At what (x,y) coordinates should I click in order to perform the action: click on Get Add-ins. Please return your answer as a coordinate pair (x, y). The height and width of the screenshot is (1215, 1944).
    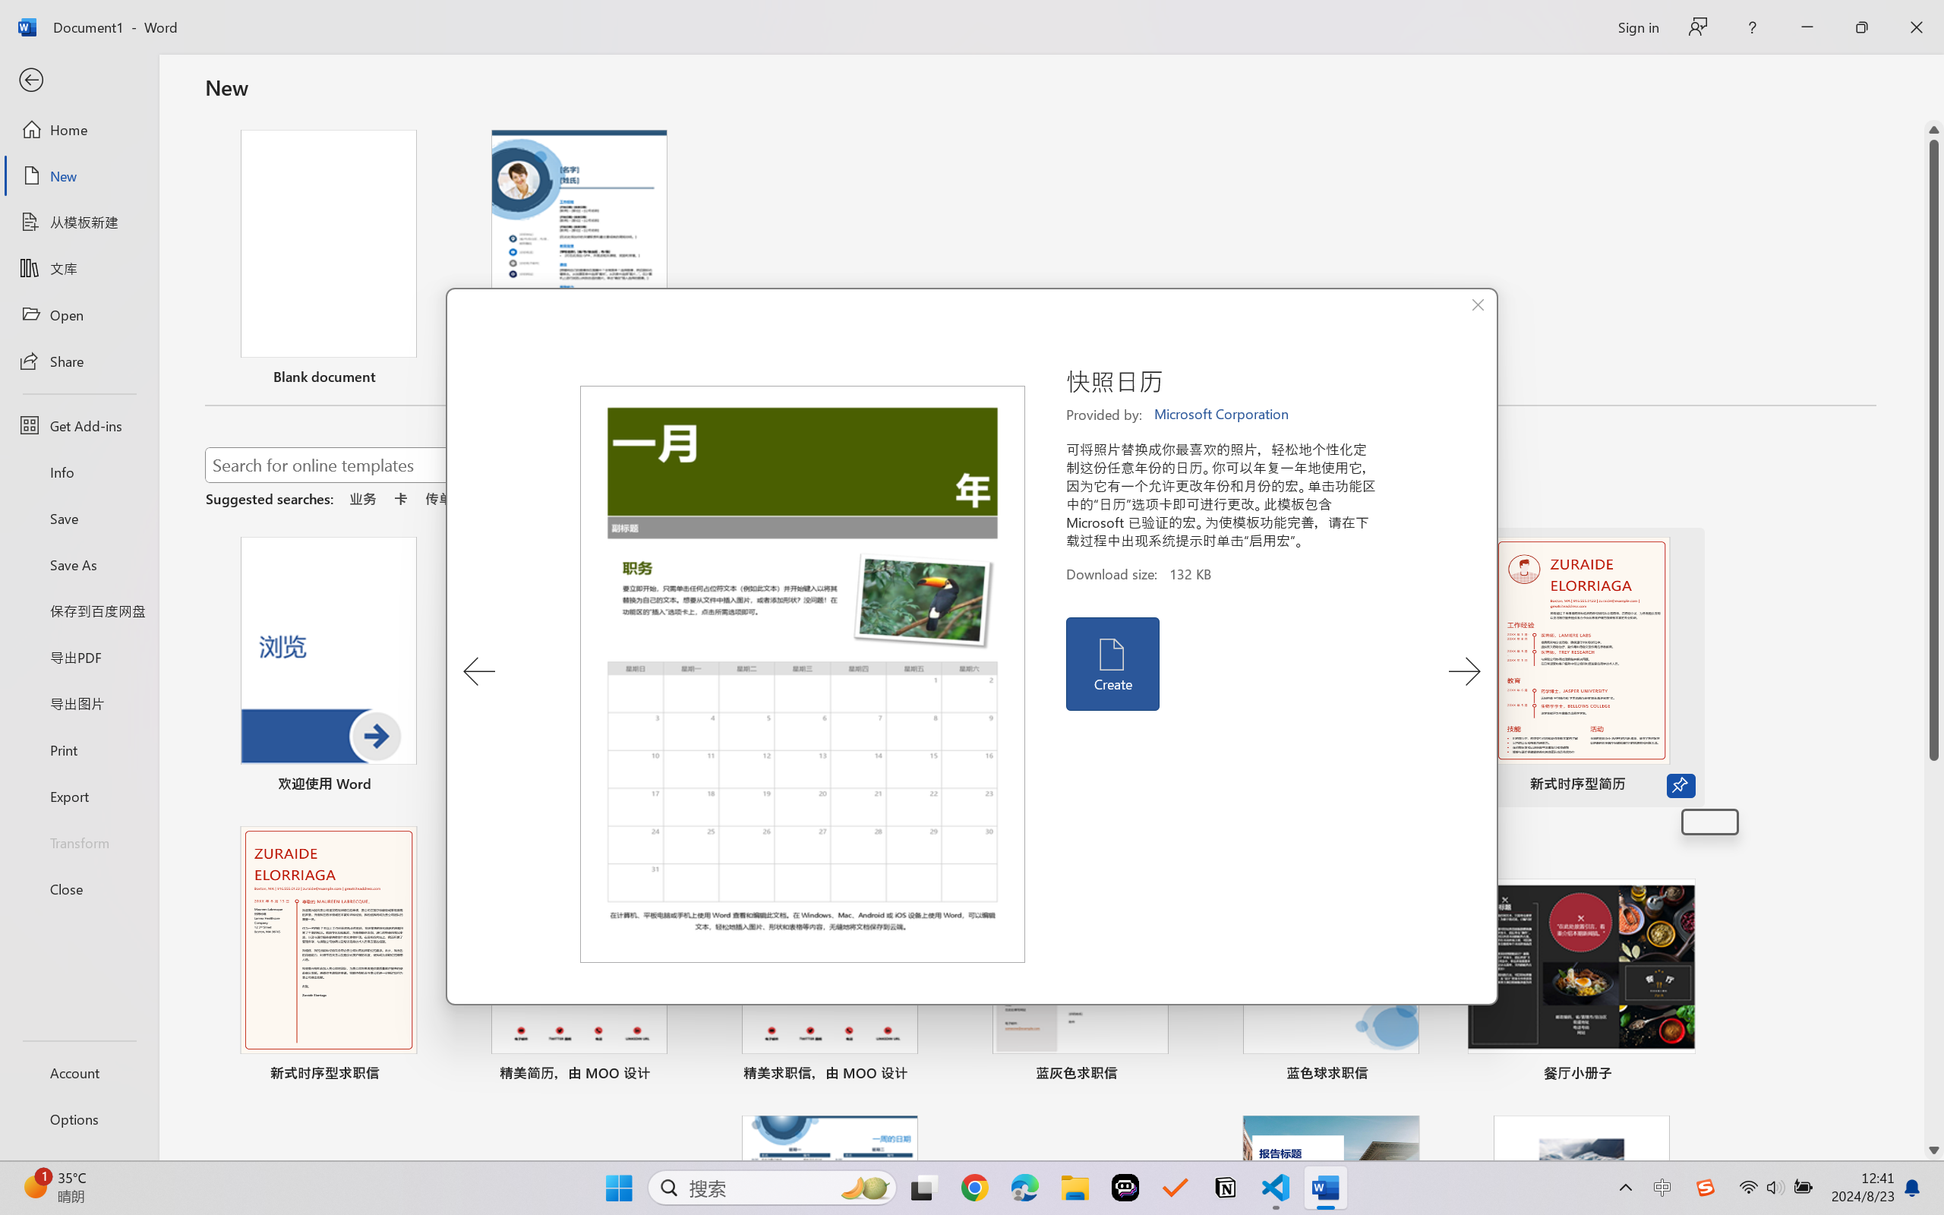
    Looking at the image, I should click on (79, 425).